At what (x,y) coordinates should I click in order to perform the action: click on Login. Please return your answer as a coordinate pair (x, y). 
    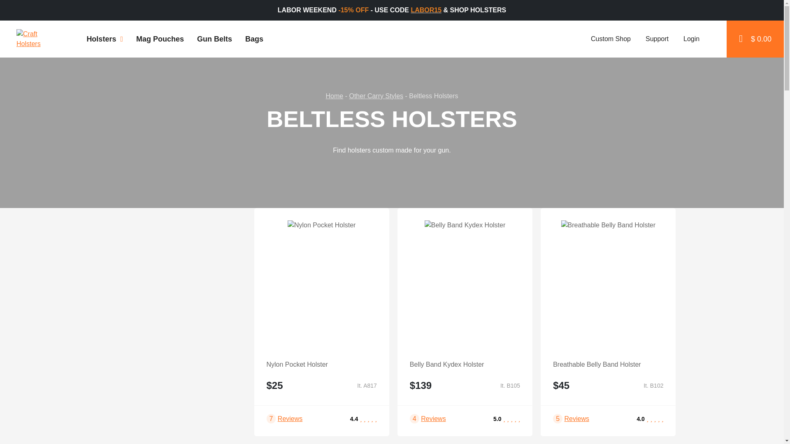
    Looking at the image, I should click on (690, 39).